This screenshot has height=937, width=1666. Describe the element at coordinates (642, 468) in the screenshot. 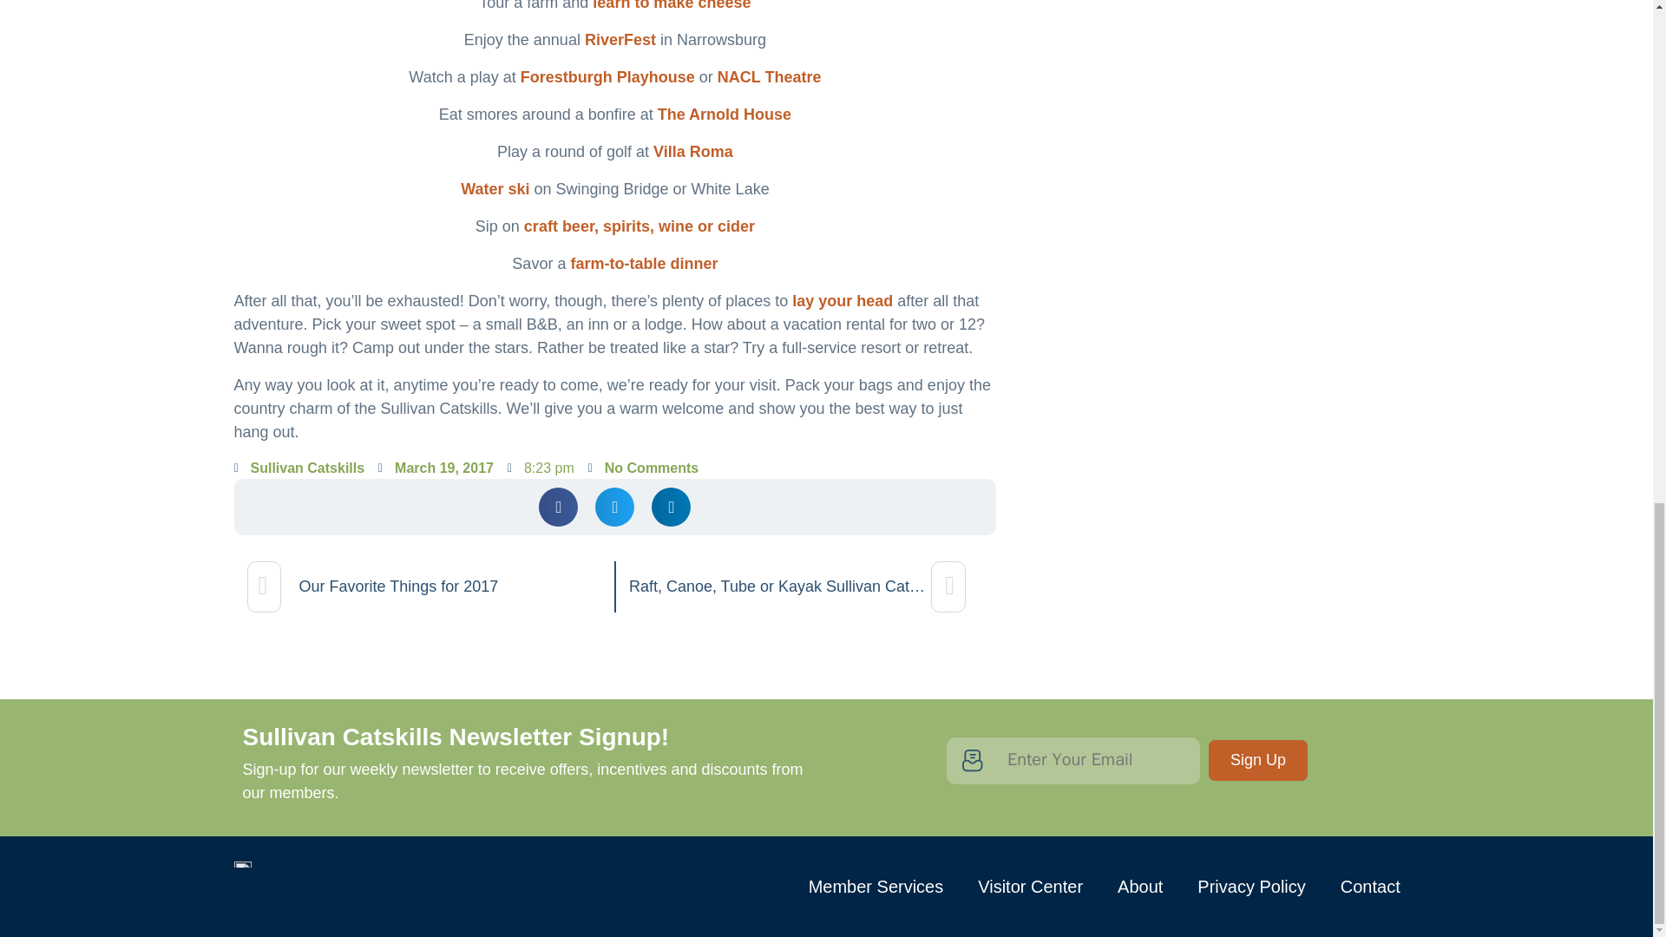

I see `No Comments` at that location.